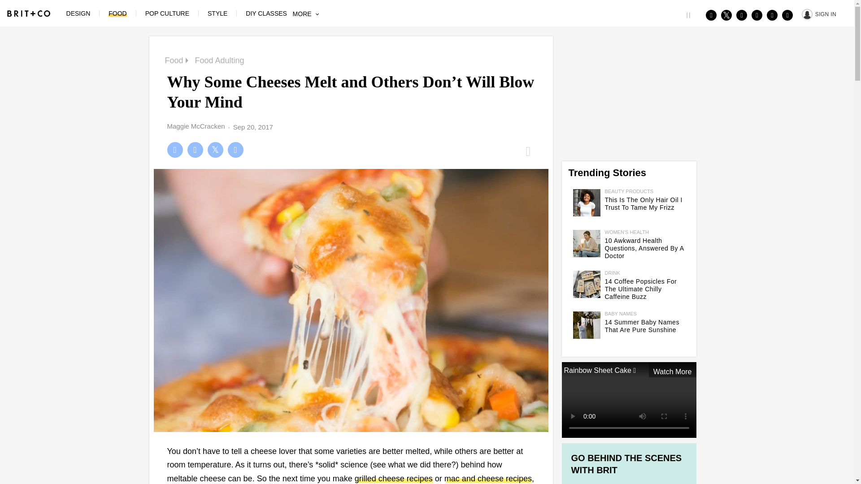 This screenshot has width=861, height=484. I want to click on DESIGN, so click(78, 13).